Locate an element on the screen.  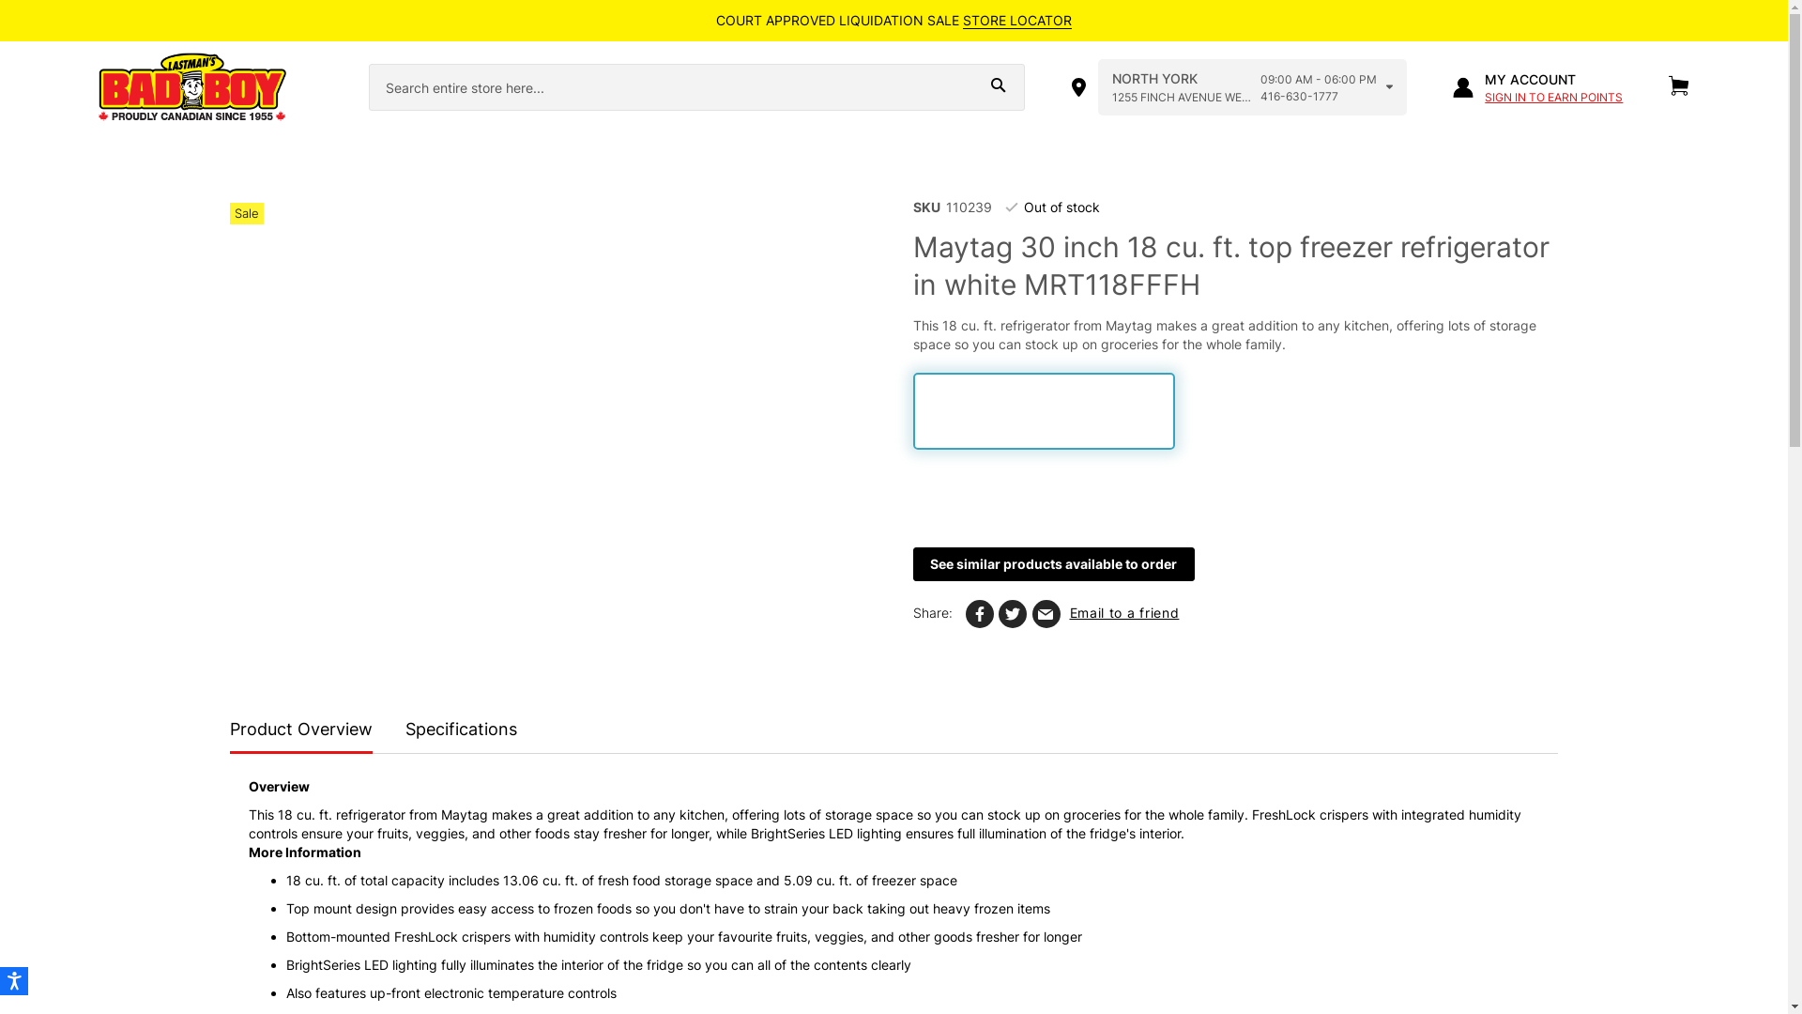
See similar products available to order is located at coordinates (1053, 564).